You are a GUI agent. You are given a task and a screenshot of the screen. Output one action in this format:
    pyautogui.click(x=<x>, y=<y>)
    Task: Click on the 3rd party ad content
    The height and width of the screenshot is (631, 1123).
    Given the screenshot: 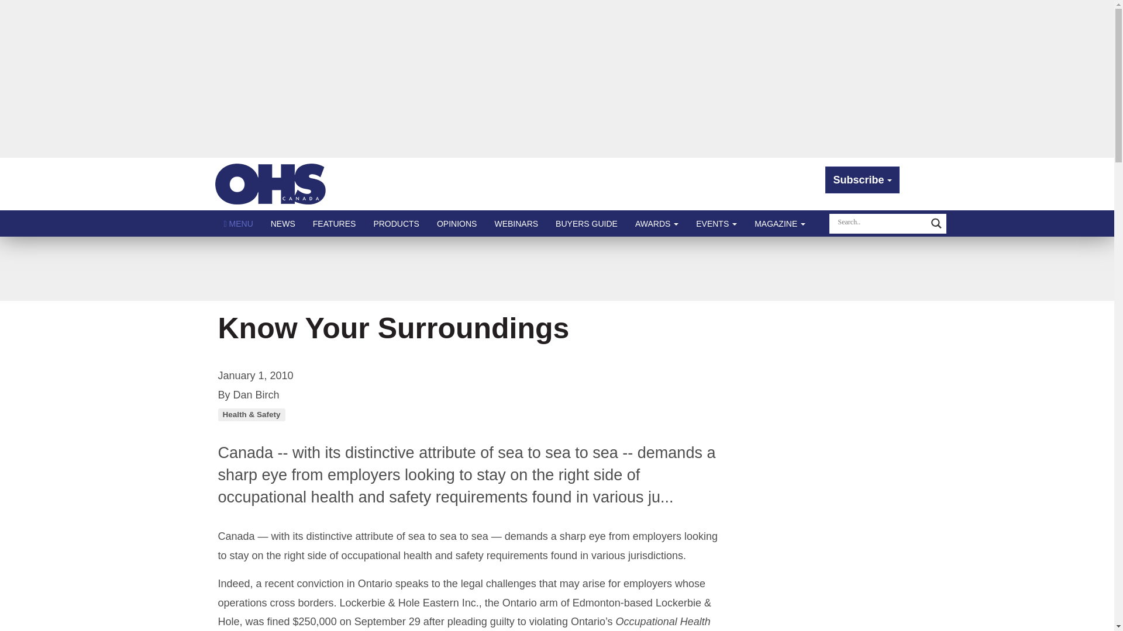 What is the action you would take?
    pyautogui.click(x=556, y=269)
    